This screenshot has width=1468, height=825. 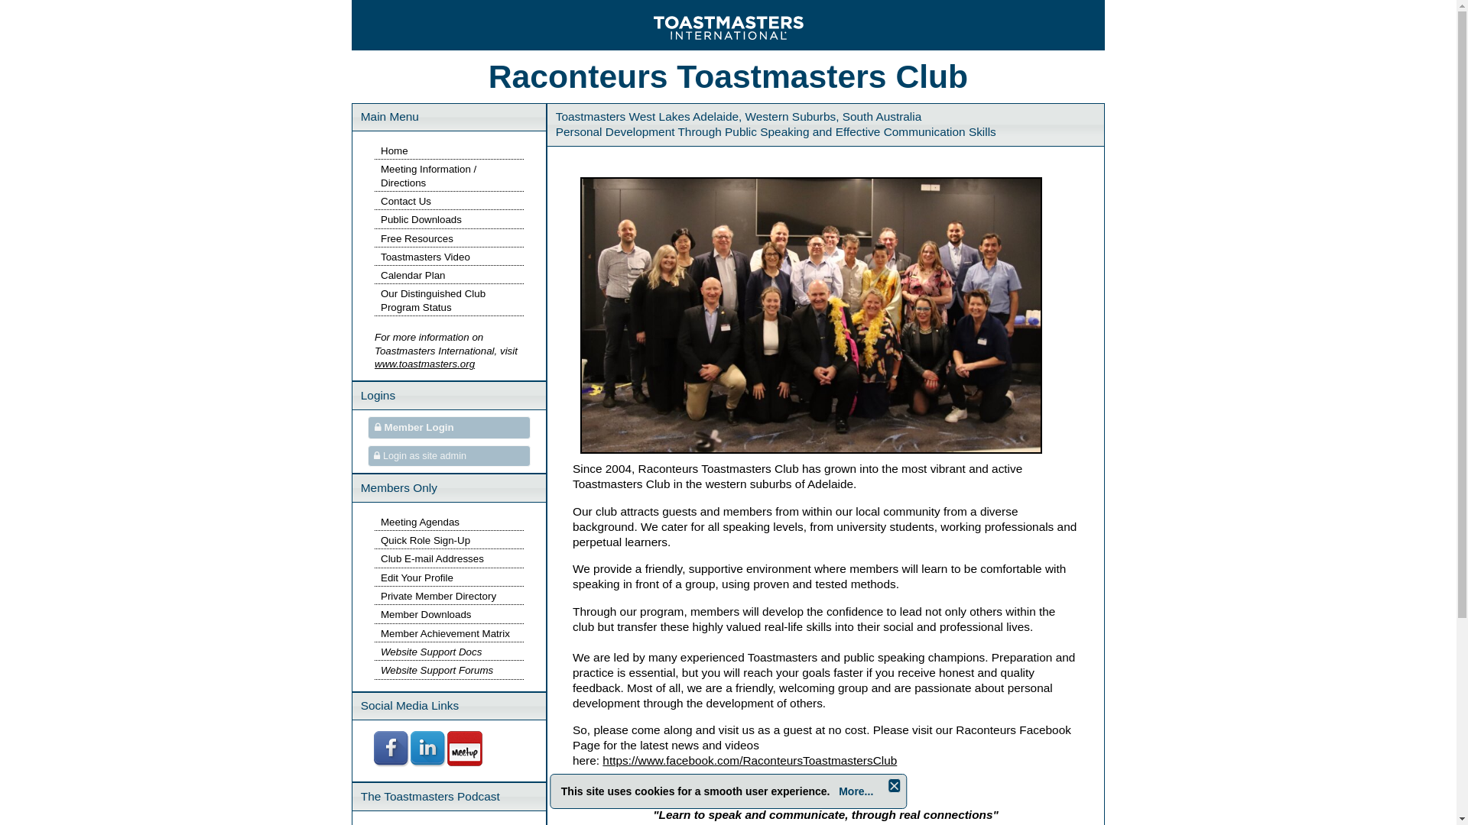 What do you see at coordinates (392, 764) in the screenshot?
I see `Facebook` at bounding box center [392, 764].